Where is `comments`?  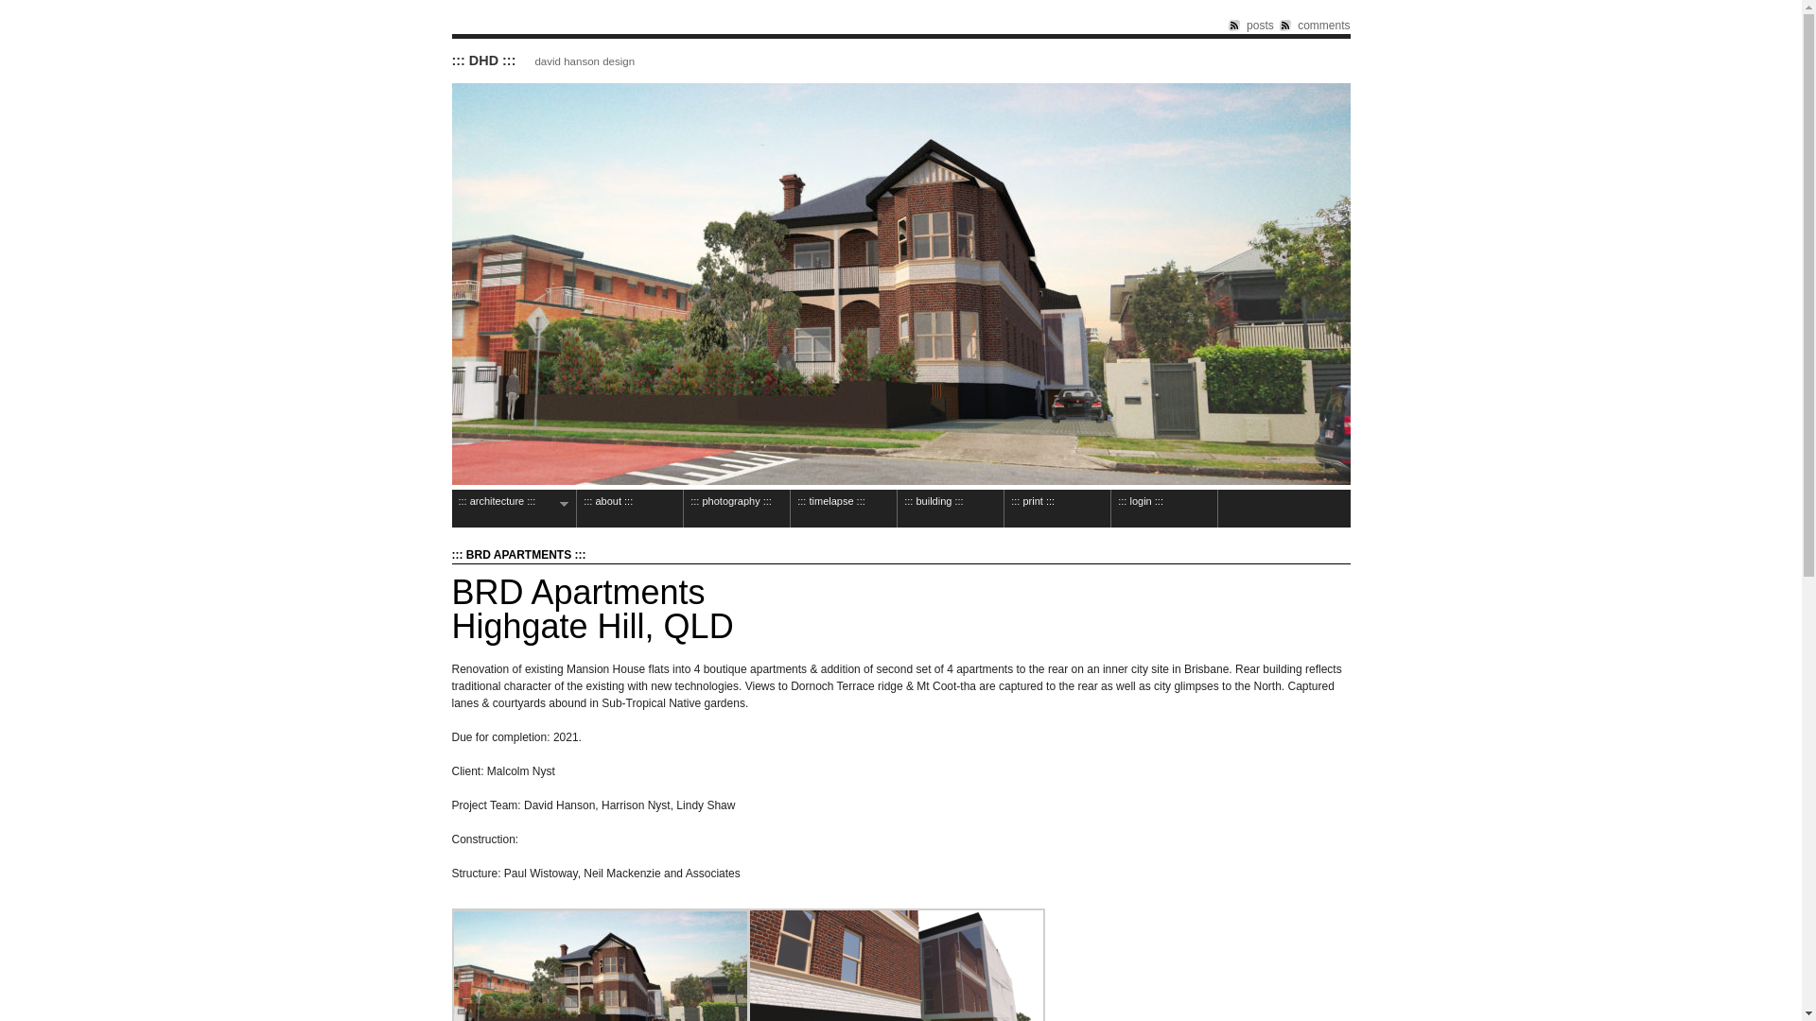
comments is located at coordinates (1315, 26).